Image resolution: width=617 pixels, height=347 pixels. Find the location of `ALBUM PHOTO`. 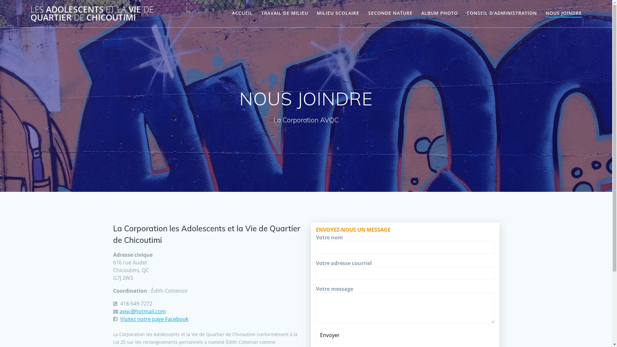

ALBUM PHOTO is located at coordinates (440, 13).